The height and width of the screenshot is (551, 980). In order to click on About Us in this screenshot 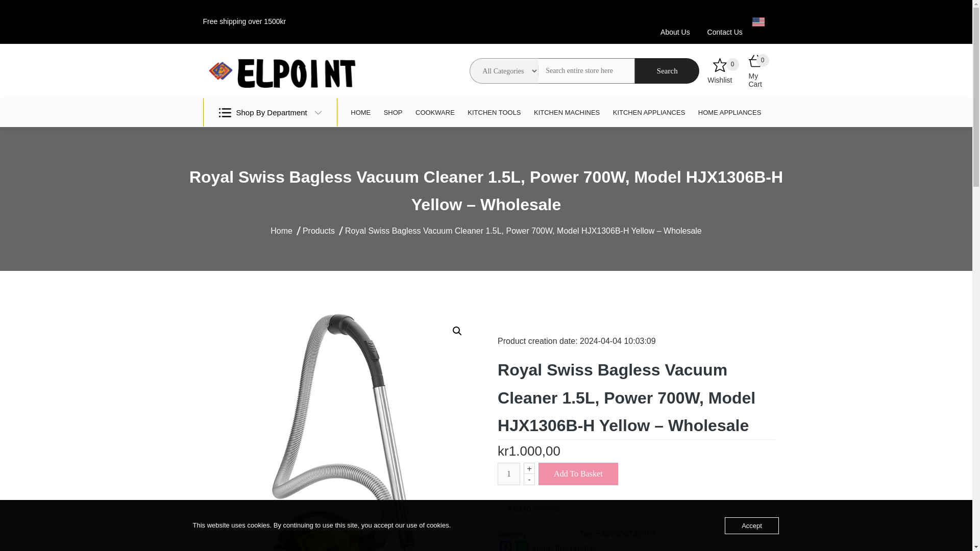, I will do `click(675, 32)`.